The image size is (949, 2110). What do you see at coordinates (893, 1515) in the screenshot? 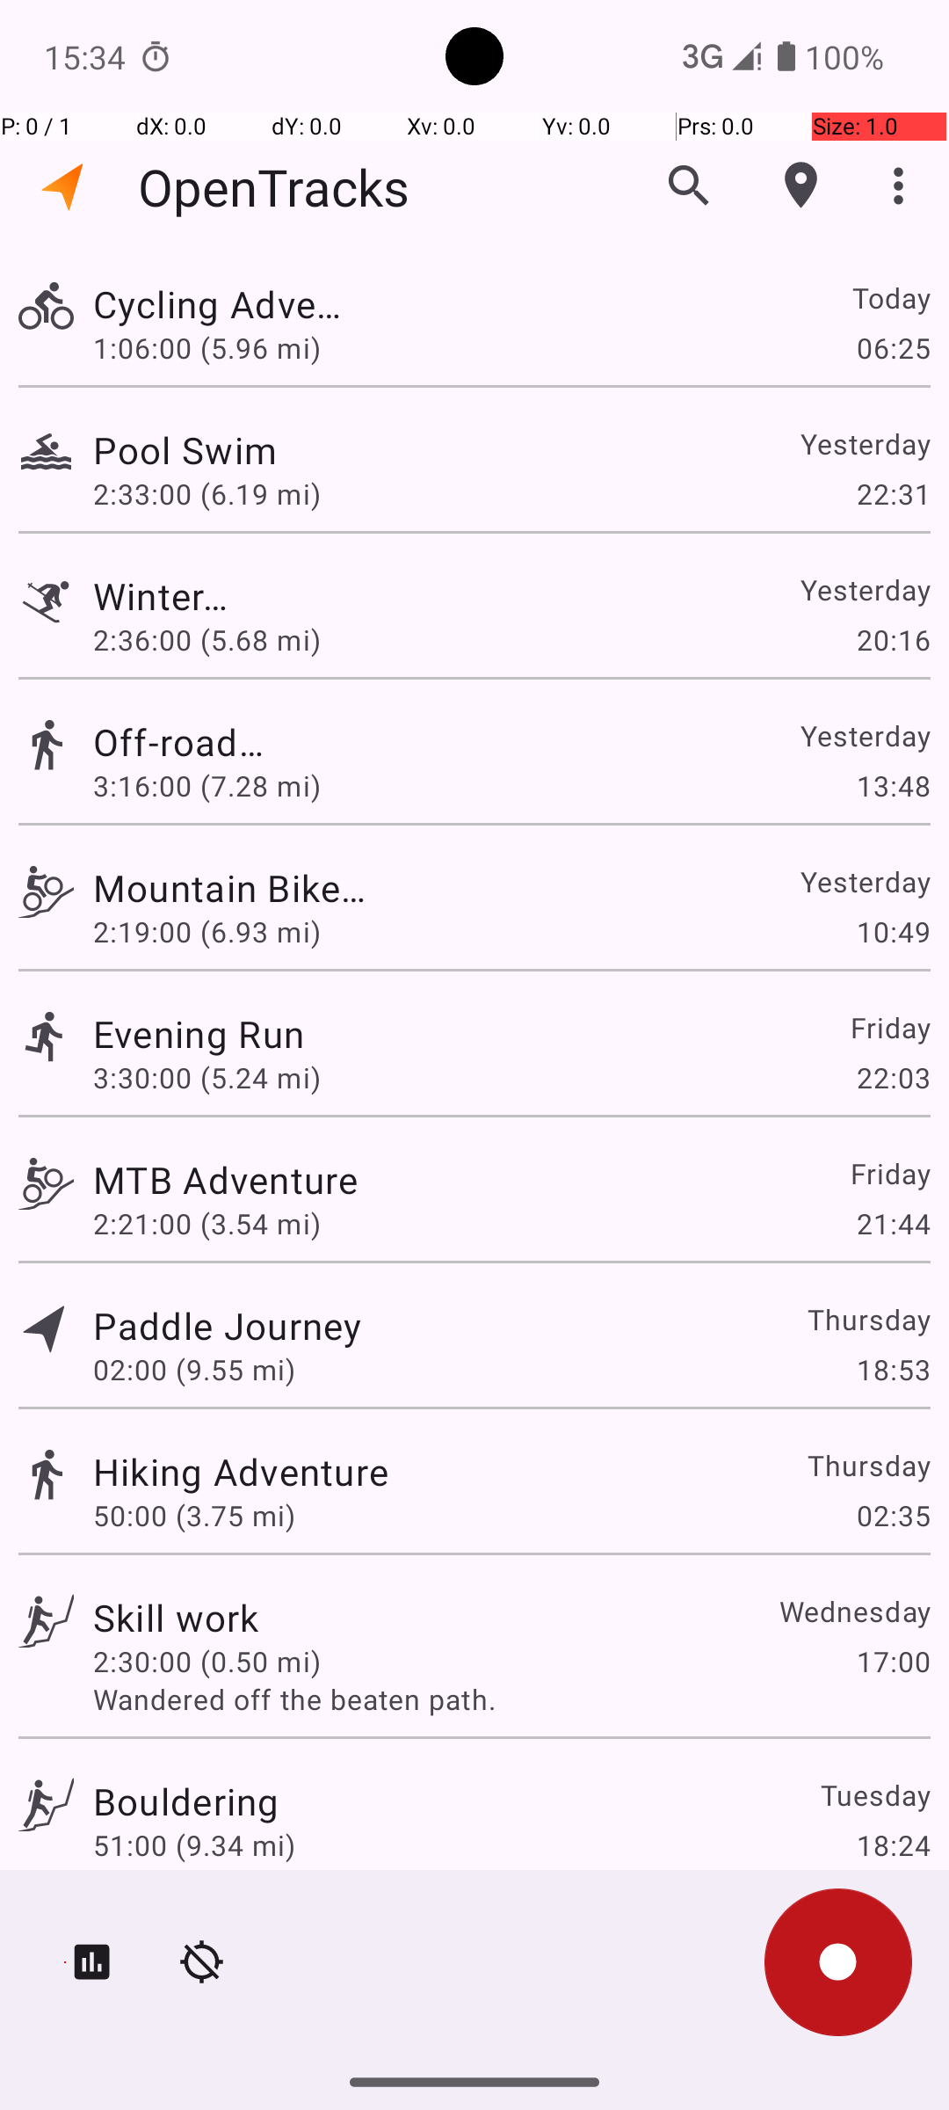
I see `02:35` at bounding box center [893, 1515].